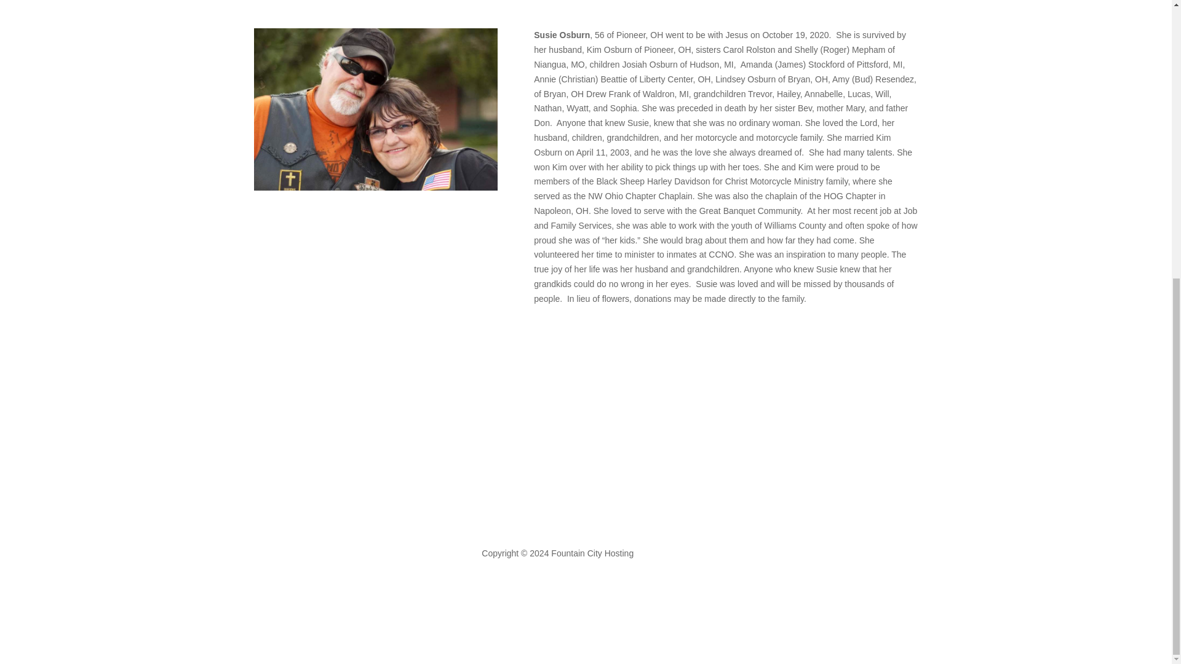 This screenshot has height=664, width=1181. Describe the element at coordinates (491, 521) in the screenshot. I see `Follow on Facebook` at that location.